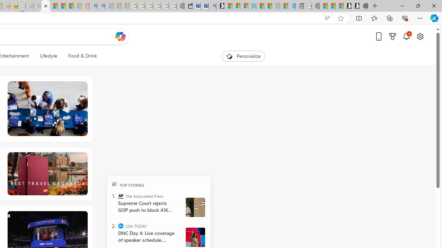  Describe the element at coordinates (69, 6) in the screenshot. I see `Student Loan Update: Forgiveness Program Ends This Month` at that location.